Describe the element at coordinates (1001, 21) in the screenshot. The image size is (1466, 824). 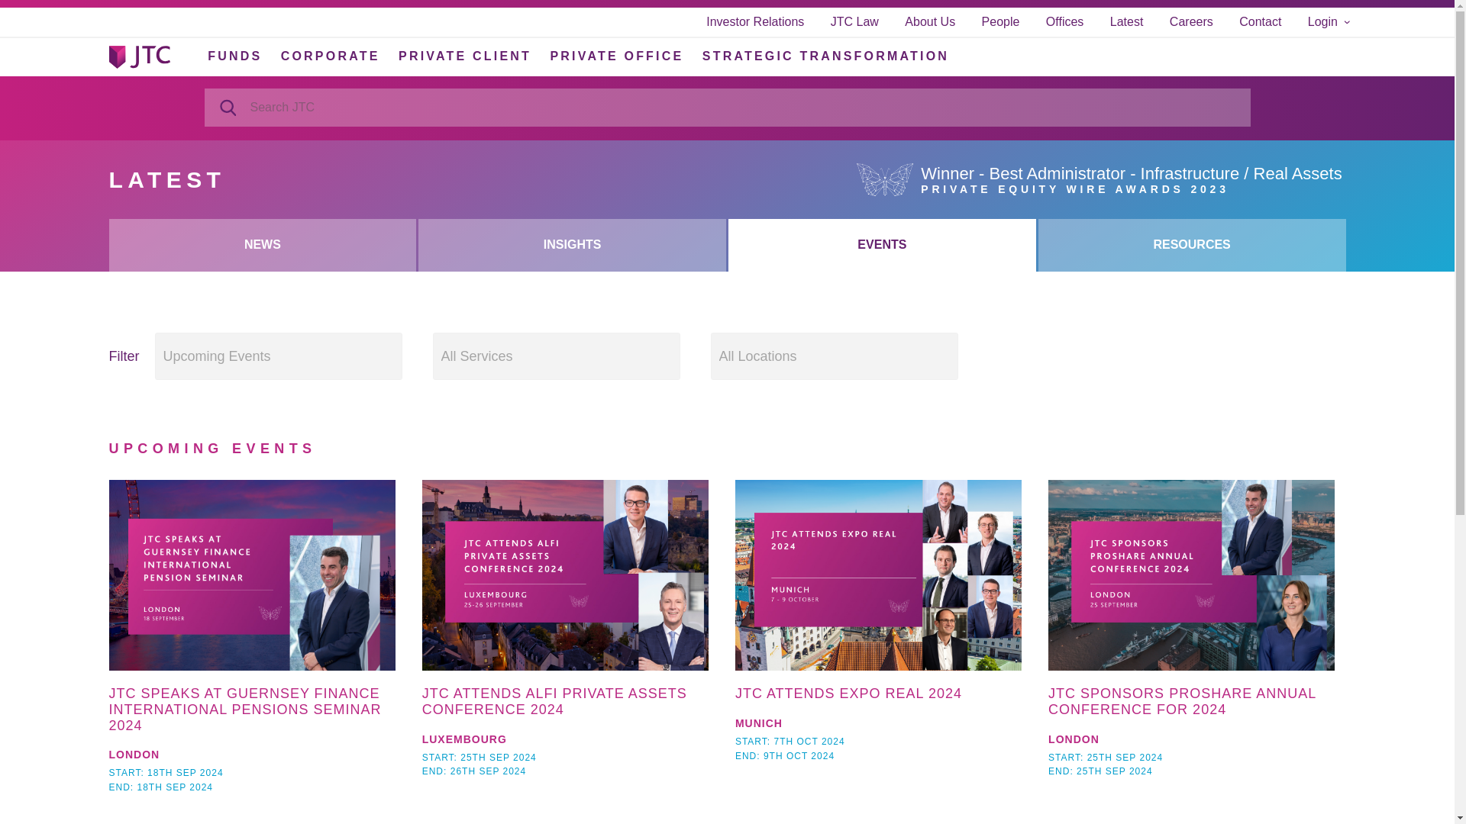
I see `People` at that location.